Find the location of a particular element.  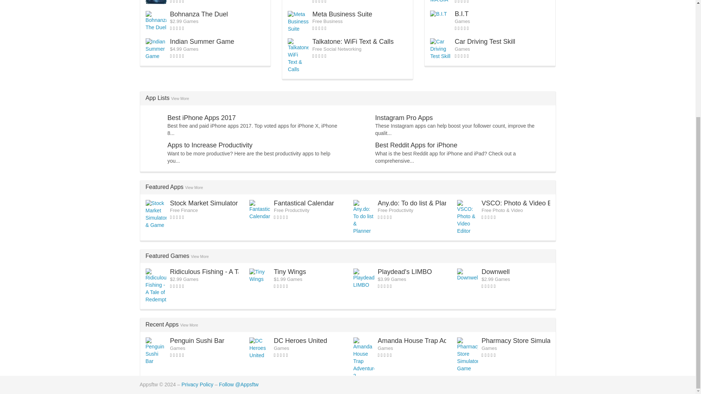

View B.I.T is located at coordinates (461, 14).